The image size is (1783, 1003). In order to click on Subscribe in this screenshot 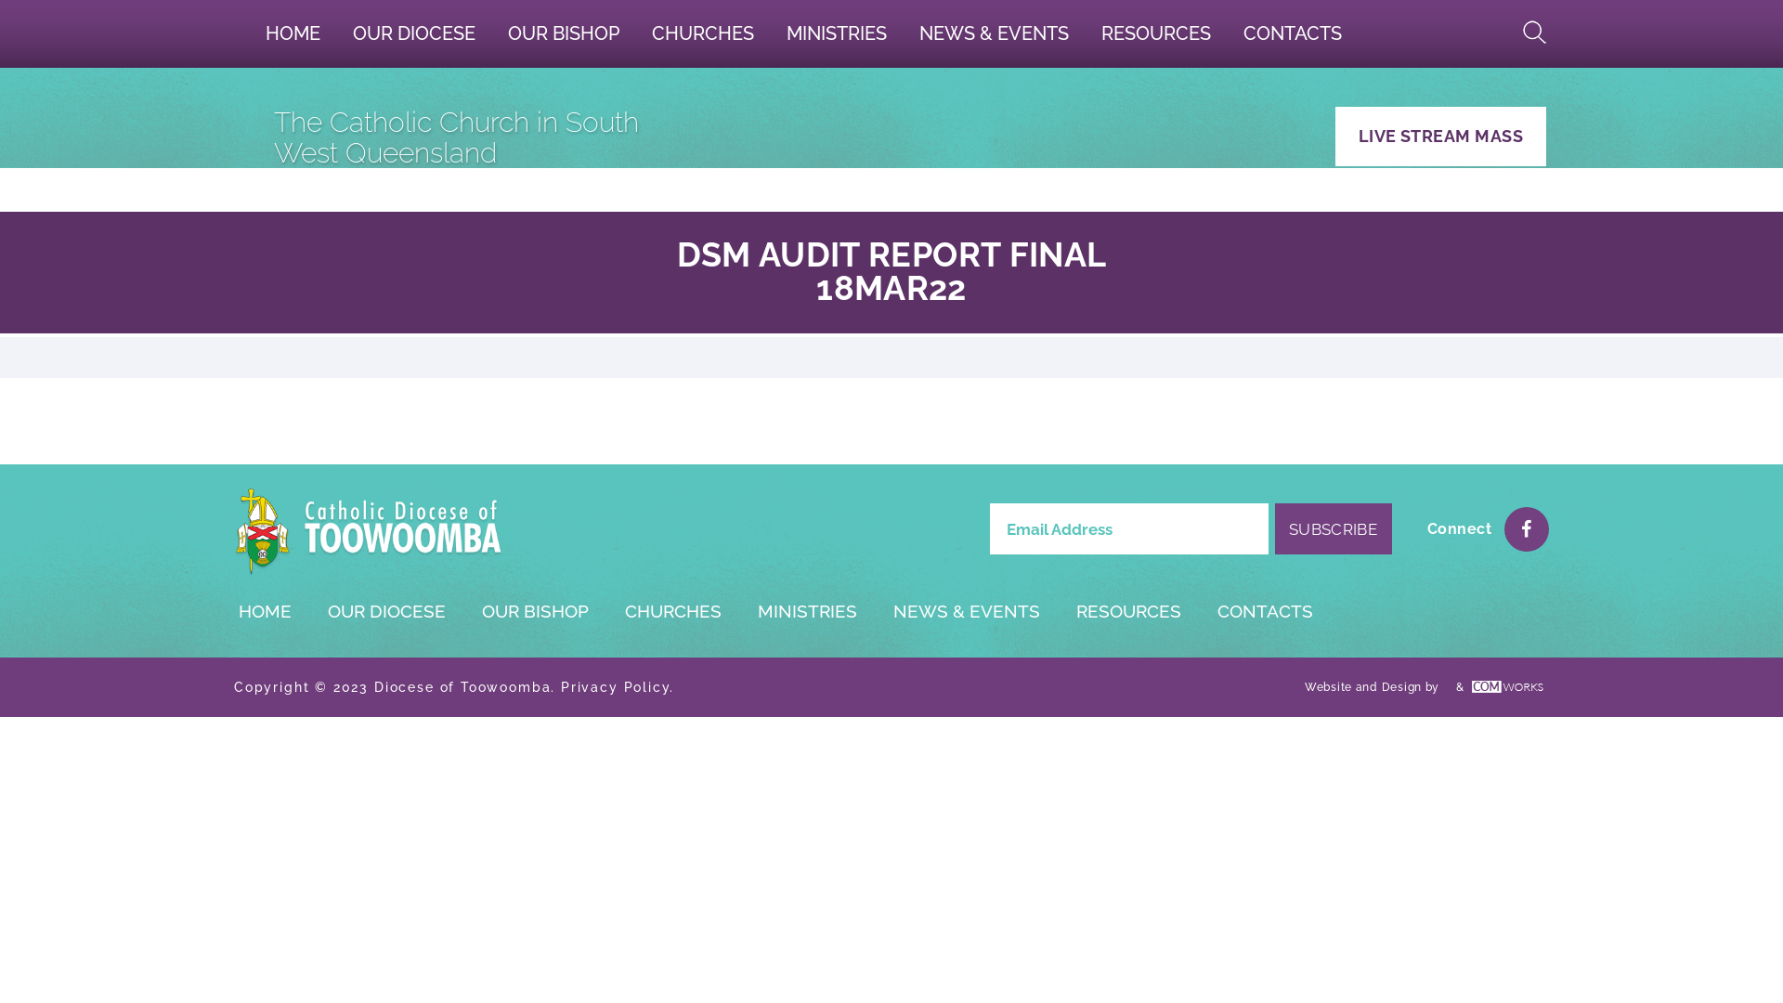, I will do `click(1334, 529)`.